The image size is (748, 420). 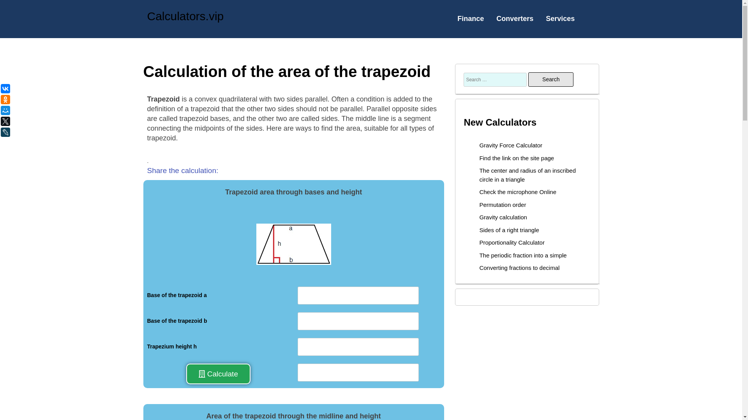 I want to click on Sides of a right triangle, so click(x=509, y=230).